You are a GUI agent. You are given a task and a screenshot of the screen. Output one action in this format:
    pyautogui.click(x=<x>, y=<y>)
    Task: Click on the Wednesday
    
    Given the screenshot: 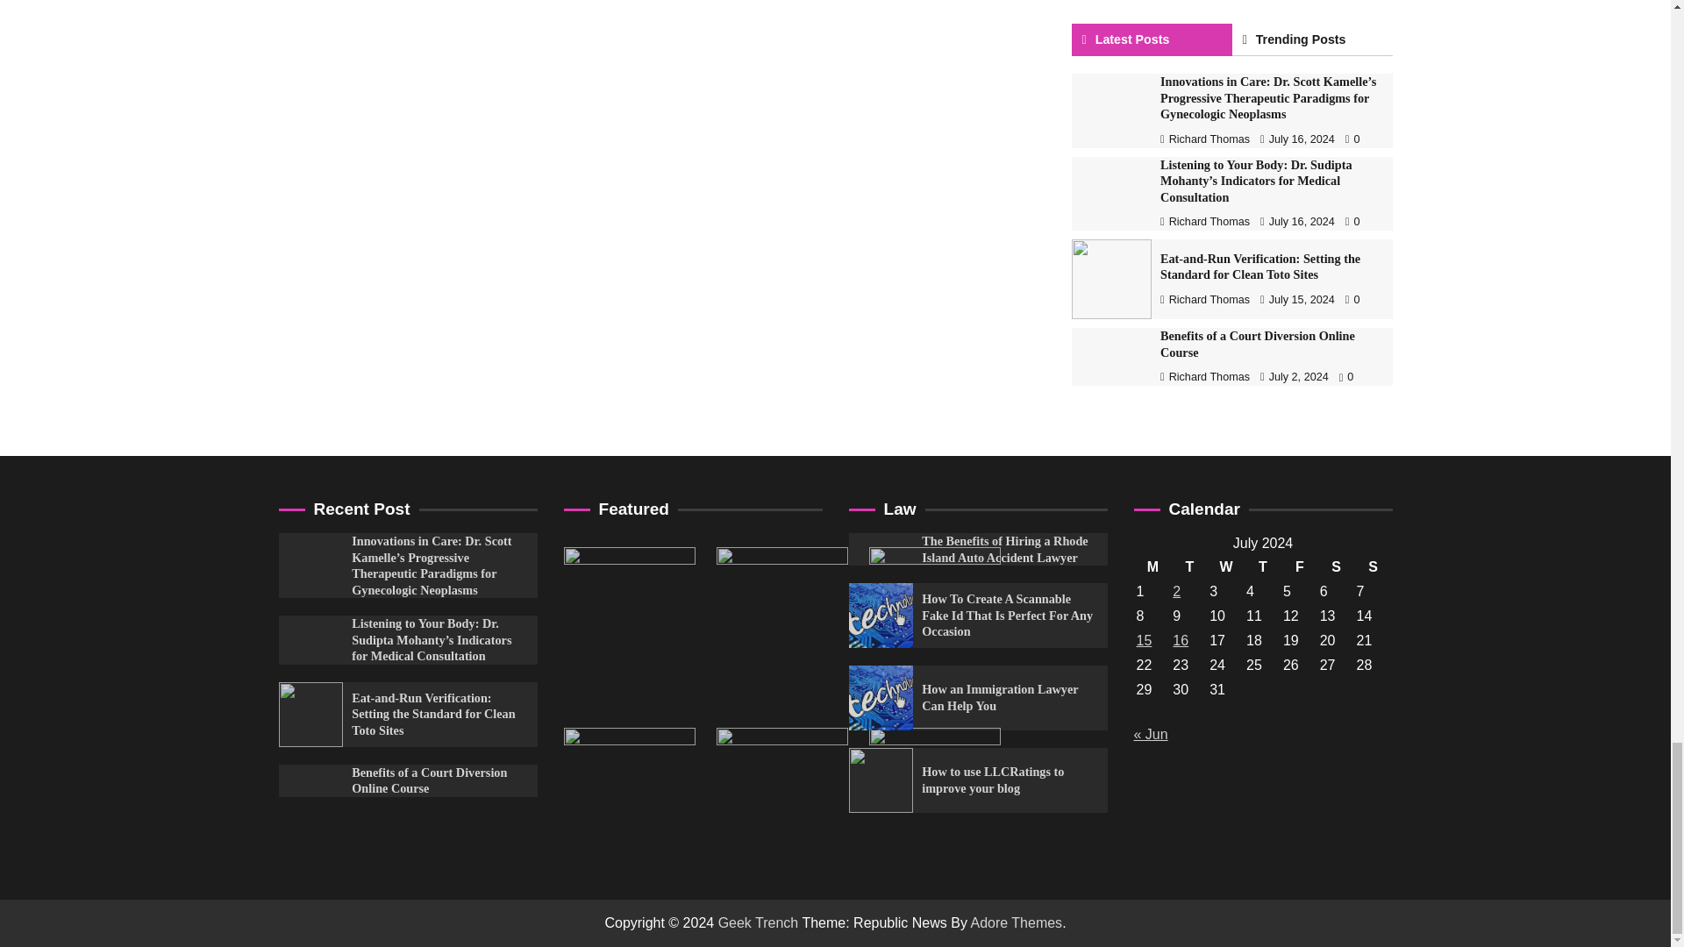 What is the action you would take?
    pyautogui.click(x=1226, y=566)
    